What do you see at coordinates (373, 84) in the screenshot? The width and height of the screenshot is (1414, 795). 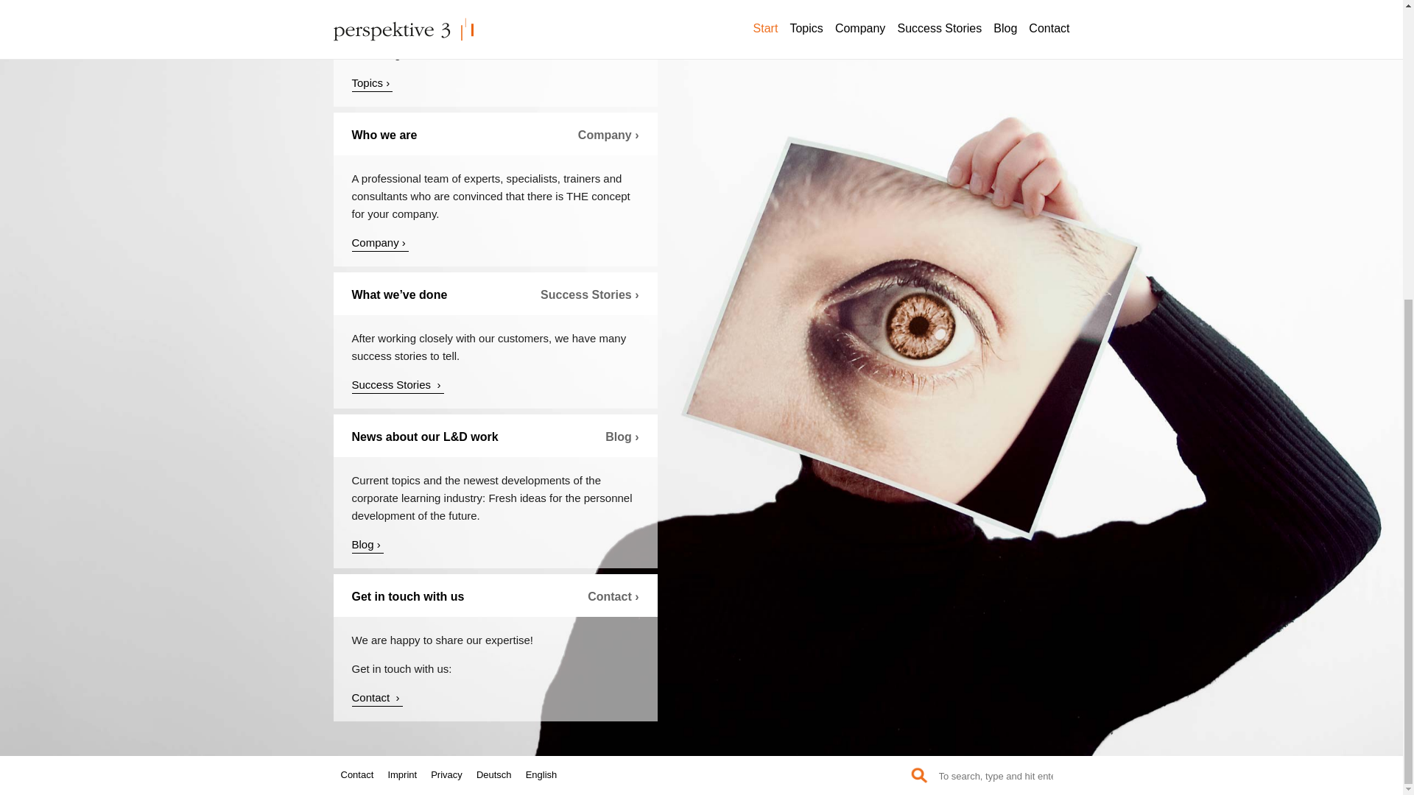 I see `Themen` at bounding box center [373, 84].